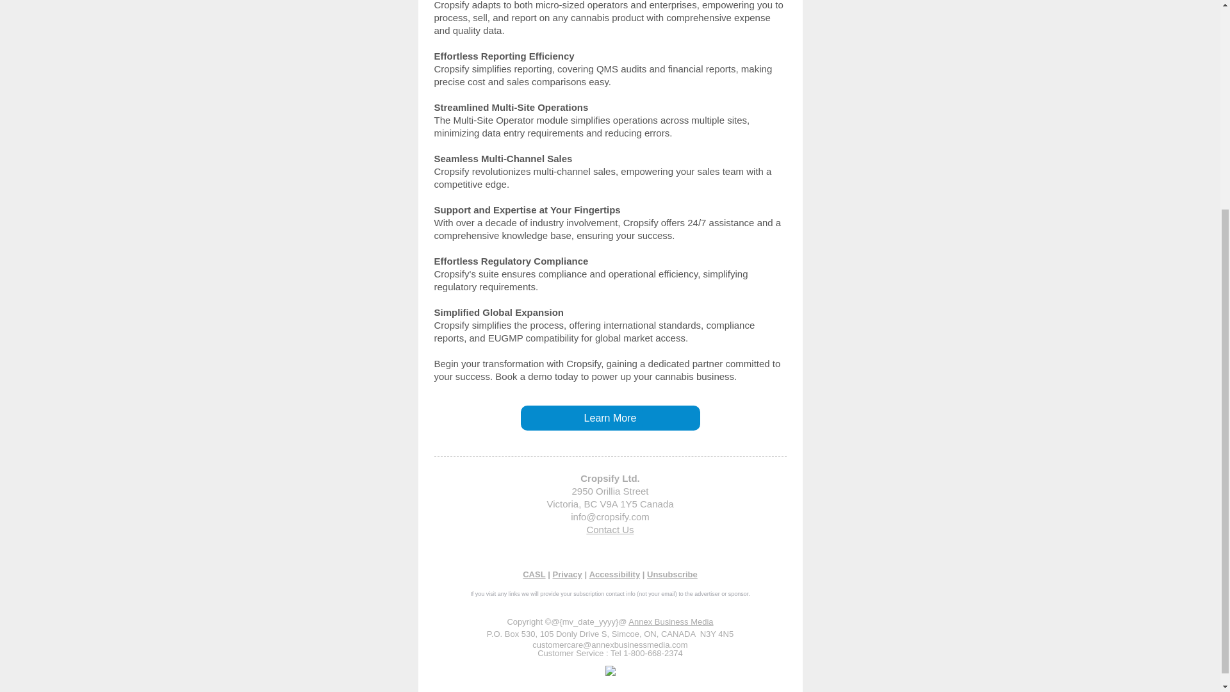  Describe the element at coordinates (671, 622) in the screenshot. I see `Annex Business Media` at that location.